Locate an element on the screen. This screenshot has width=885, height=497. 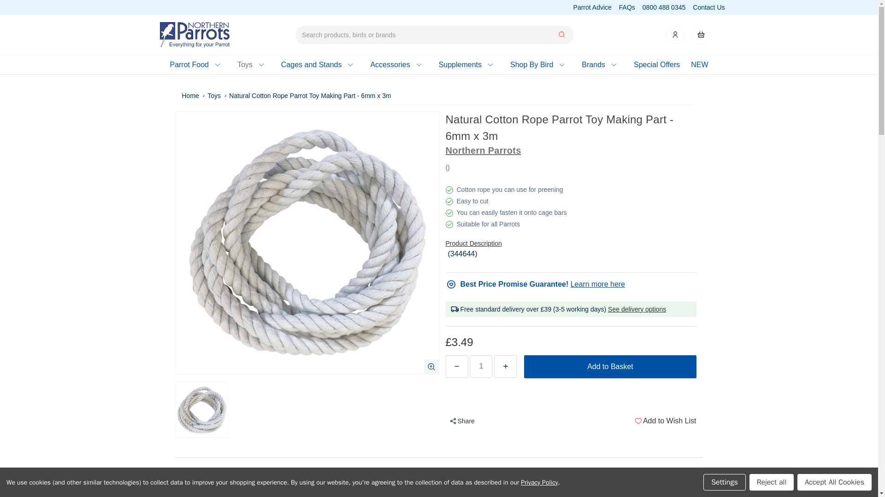
Contact Us is located at coordinates (709, 7).